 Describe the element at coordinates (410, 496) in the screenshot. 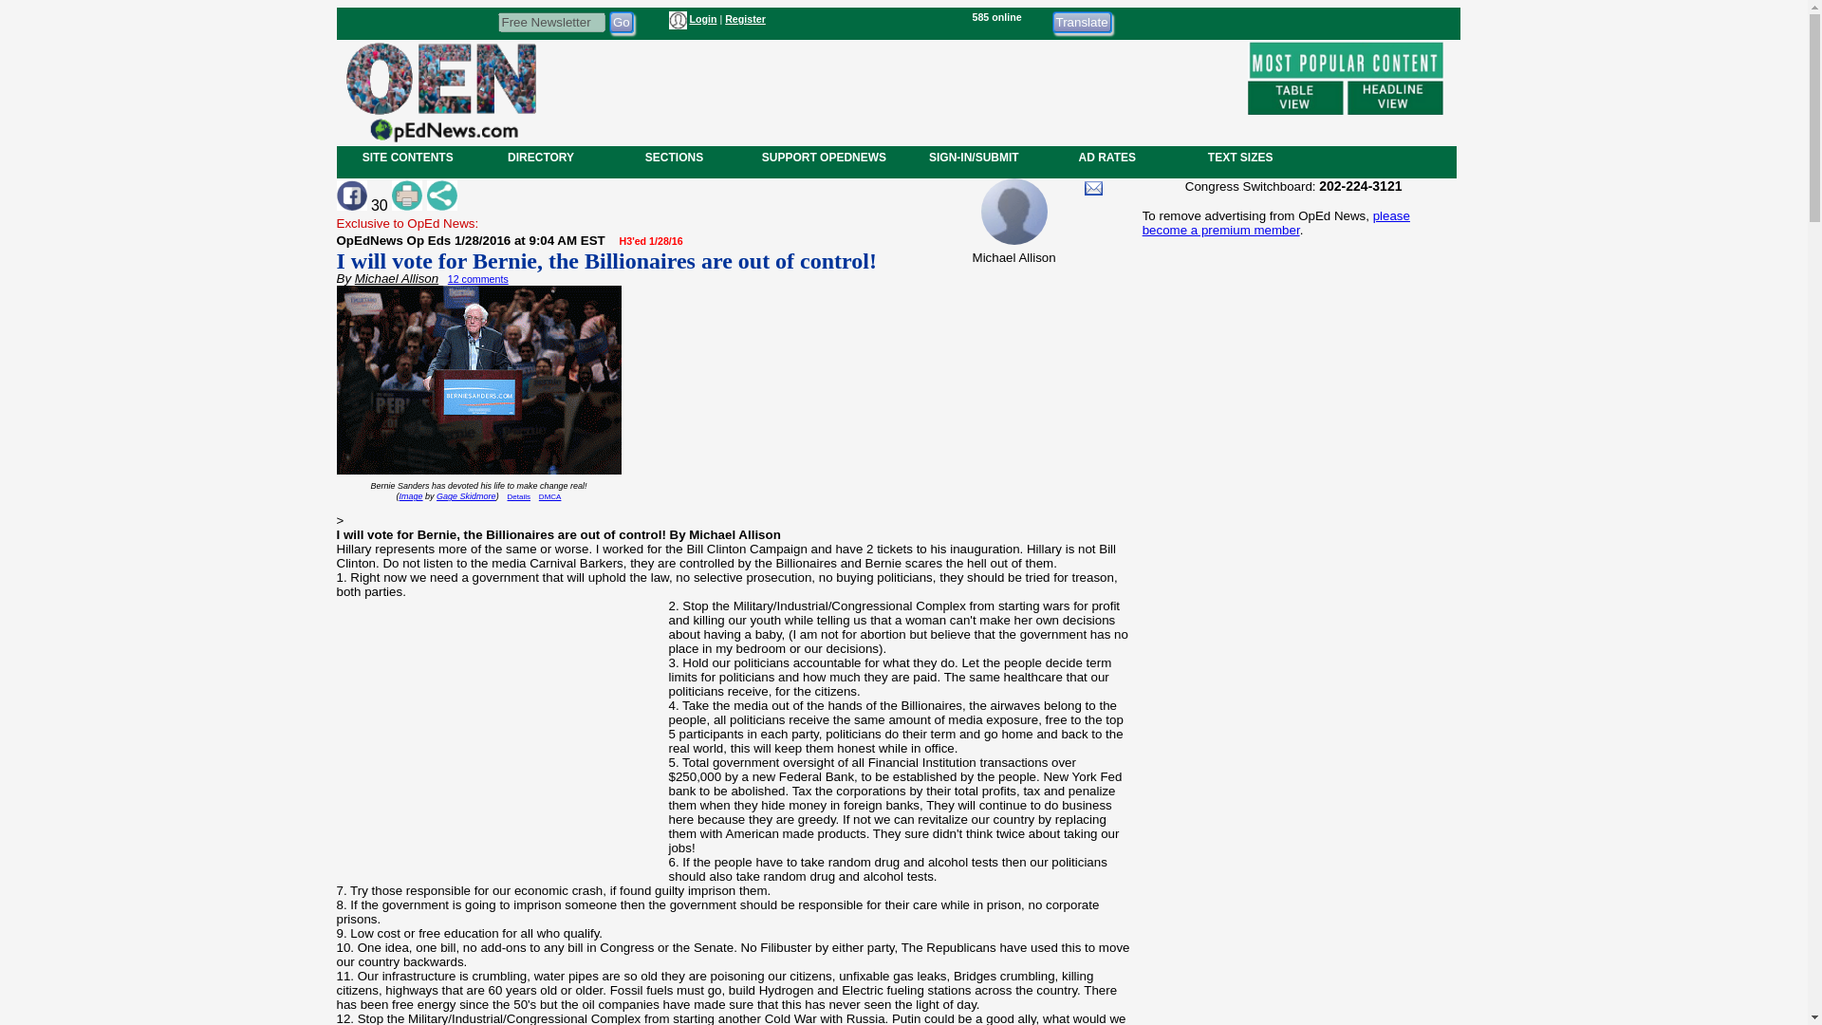

I see `Image` at that location.